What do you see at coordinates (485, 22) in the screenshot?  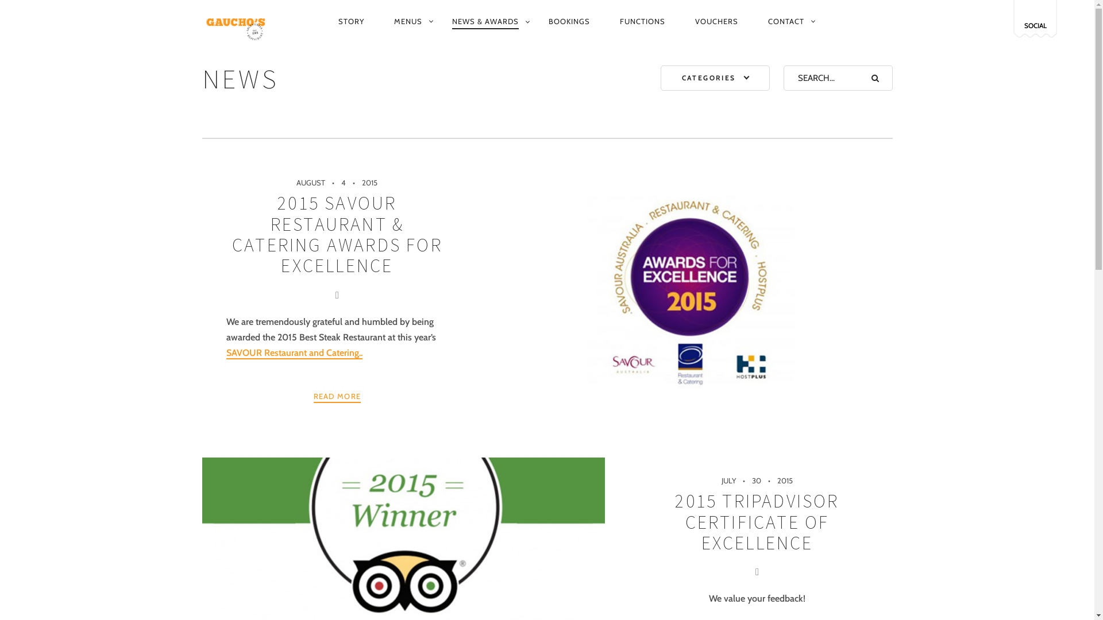 I see `NEWS & AWARDS` at bounding box center [485, 22].